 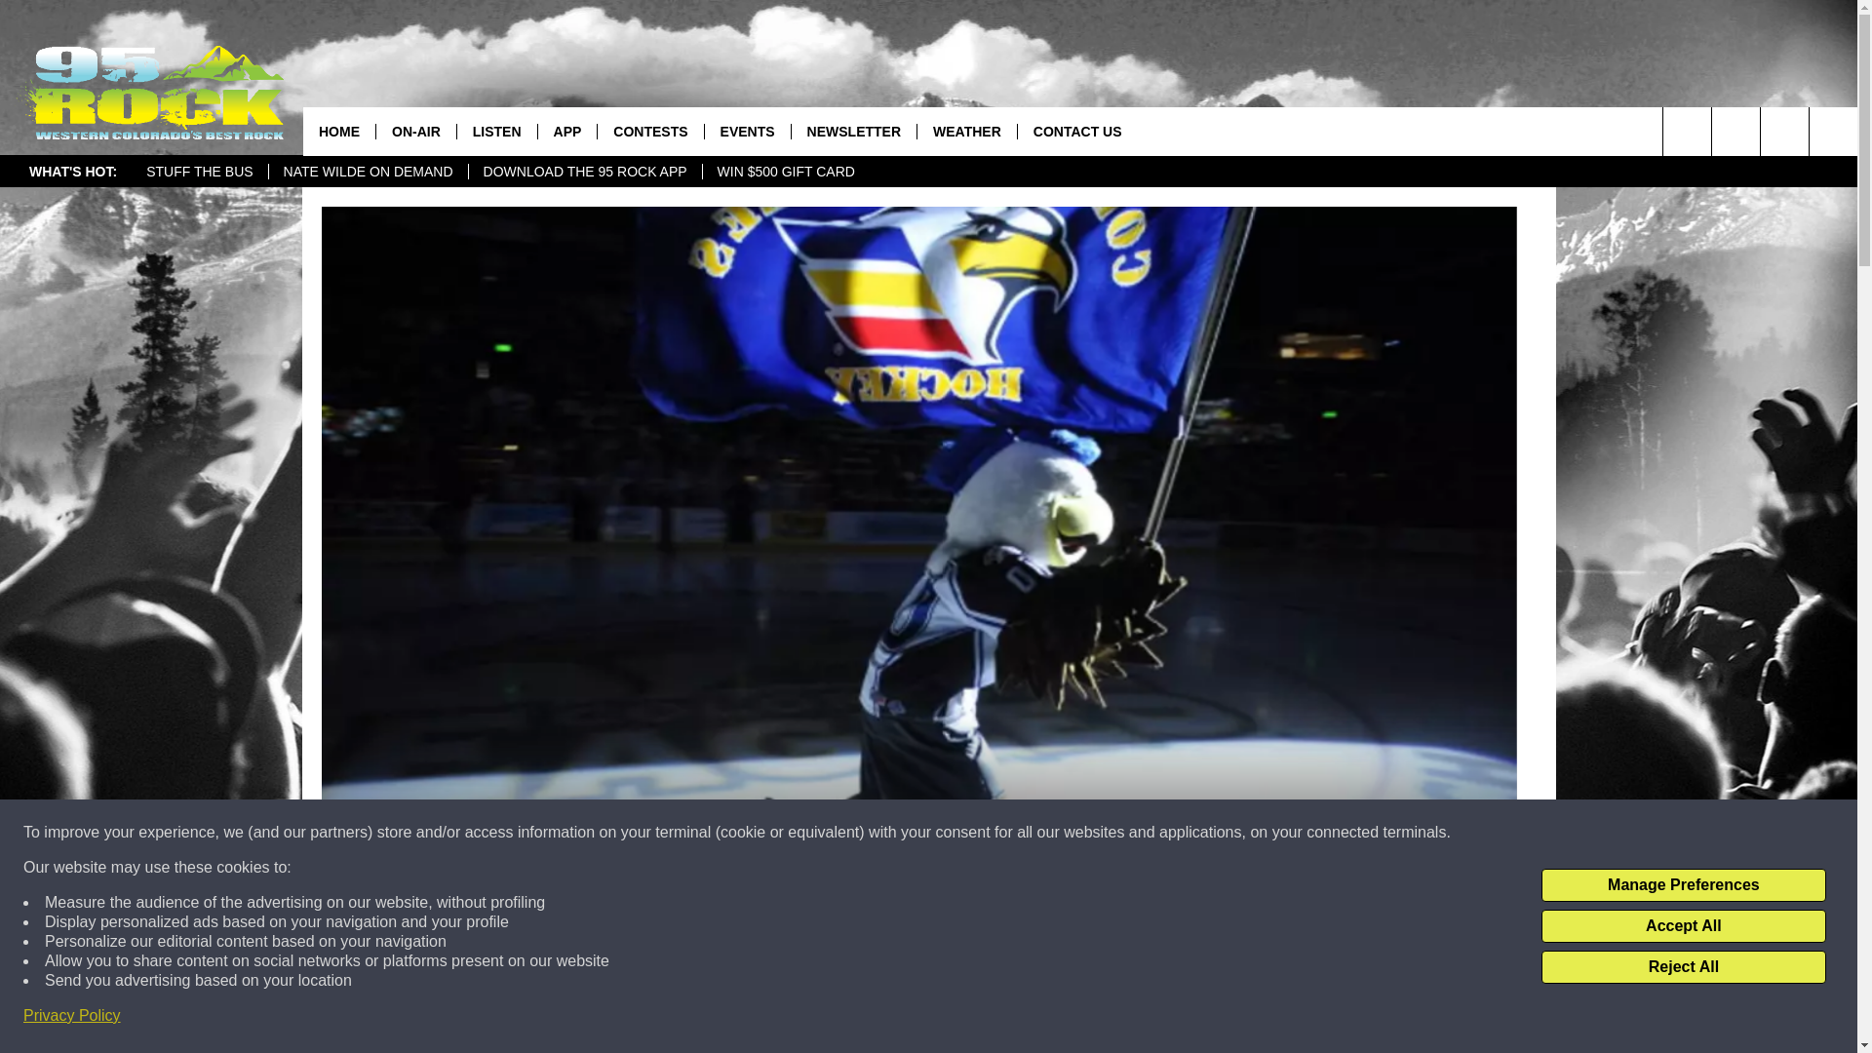 I want to click on ON-AIR, so click(x=415, y=131).